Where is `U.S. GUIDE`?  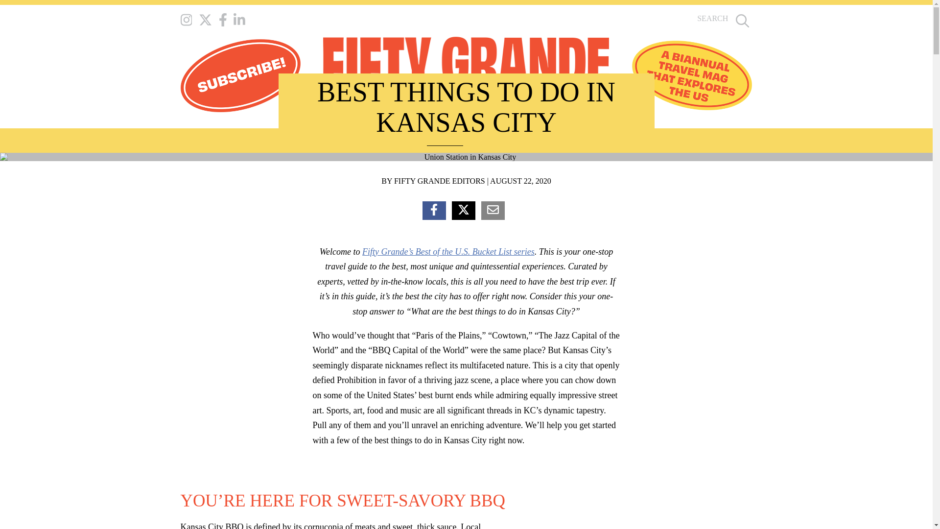 U.S. GUIDE is located at coordinates (445, 141).